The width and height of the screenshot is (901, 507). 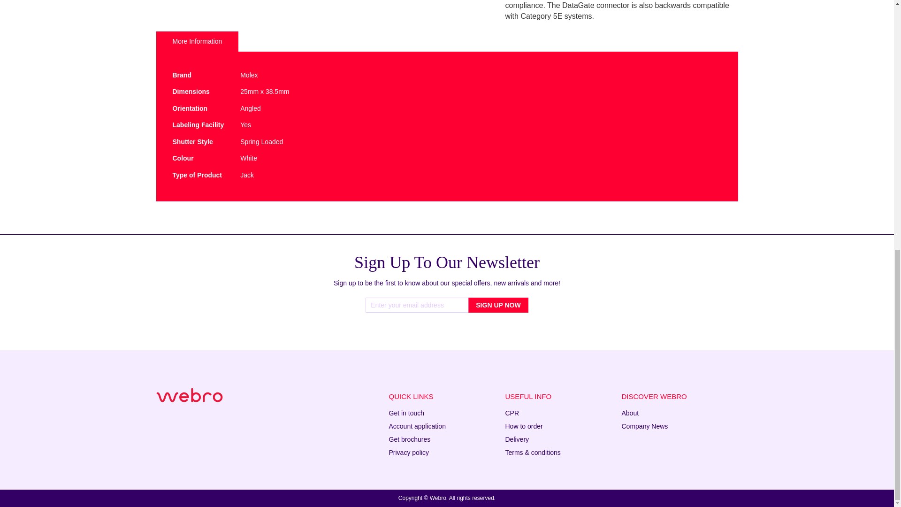 I want to click on Sign Up Now, so click(x=498, y=305).